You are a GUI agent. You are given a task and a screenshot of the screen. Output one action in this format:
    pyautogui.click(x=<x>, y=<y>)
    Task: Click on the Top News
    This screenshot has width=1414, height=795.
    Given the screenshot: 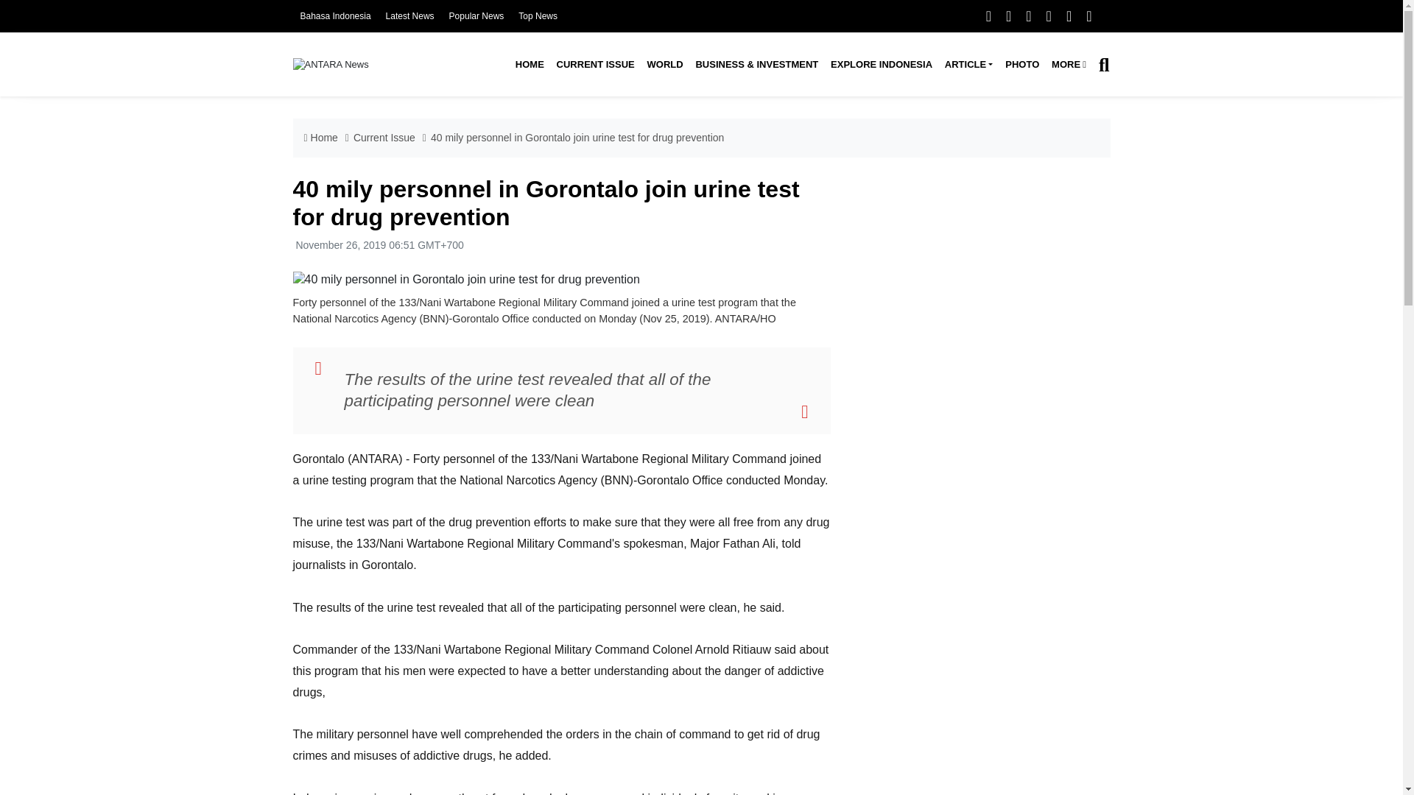 What is the action you would take?
    pyautogui.click(x=538, y=16)
    